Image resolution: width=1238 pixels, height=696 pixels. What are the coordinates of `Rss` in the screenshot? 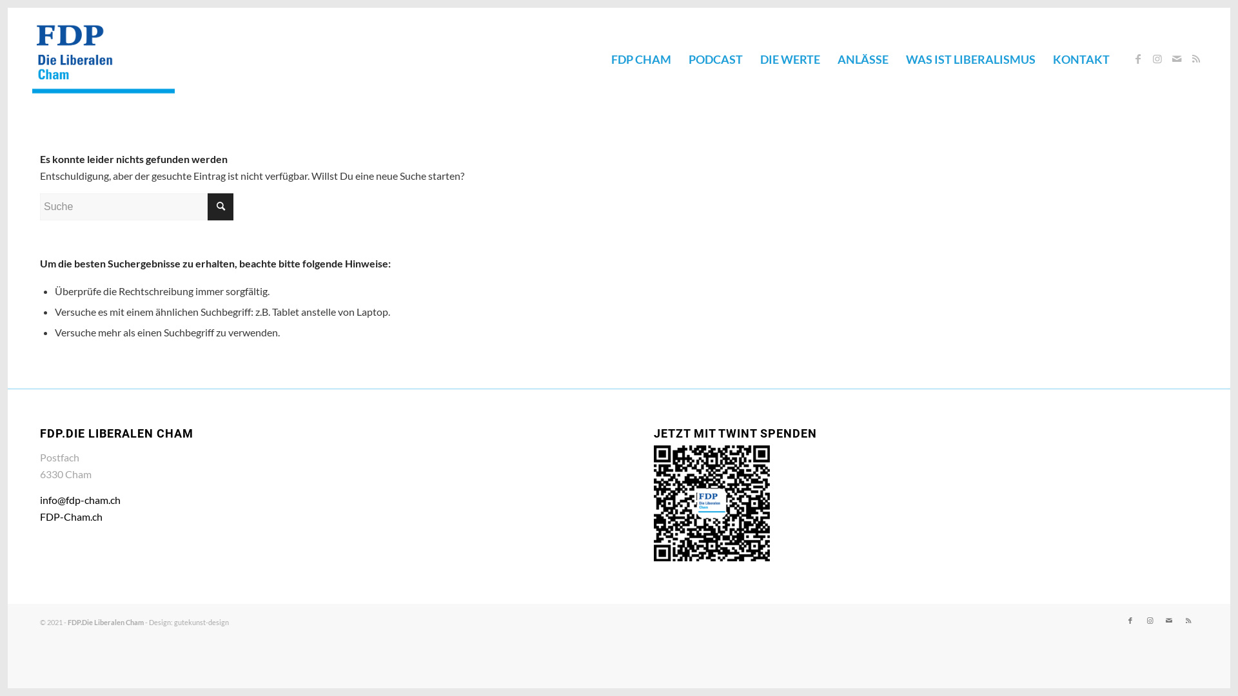 It's located at (1196, 59).